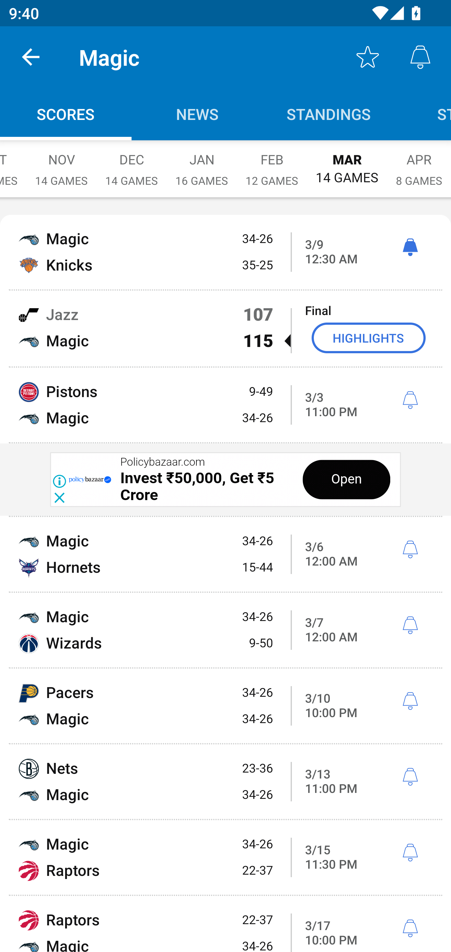  Describe the element at coordinates (225, 706) in the screenshot. I see `Pacers 34-26 Magic 34-26 3/10 10:00 PM í` at that location.